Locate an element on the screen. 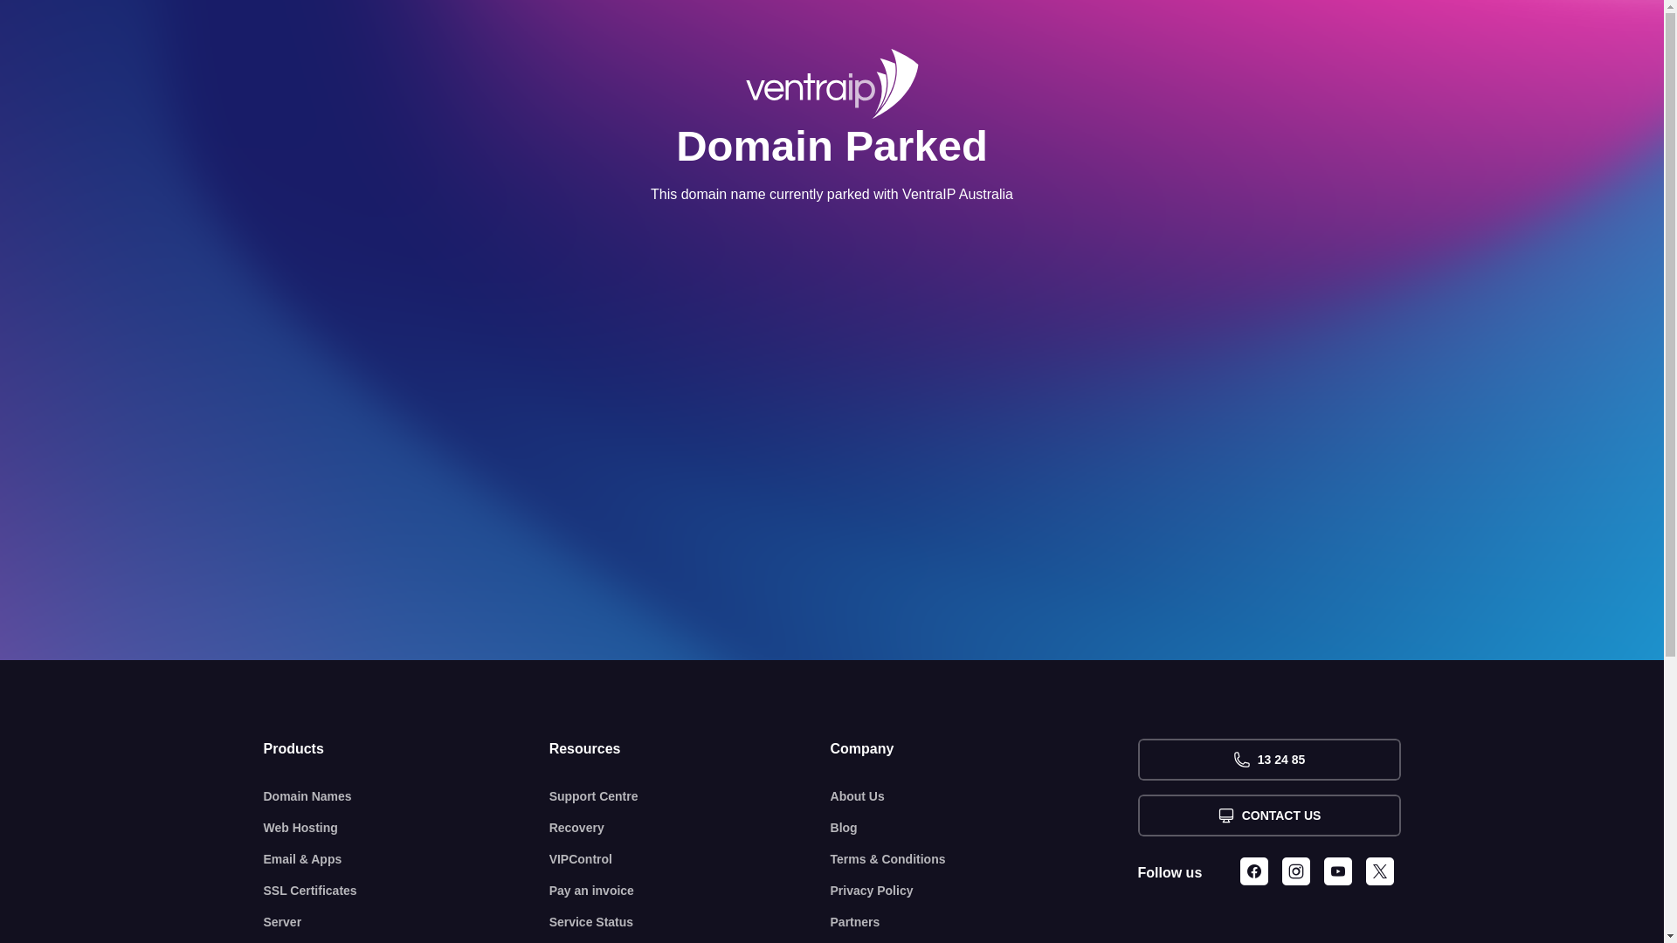  Email & Apps is located at coordinates (407, 859).